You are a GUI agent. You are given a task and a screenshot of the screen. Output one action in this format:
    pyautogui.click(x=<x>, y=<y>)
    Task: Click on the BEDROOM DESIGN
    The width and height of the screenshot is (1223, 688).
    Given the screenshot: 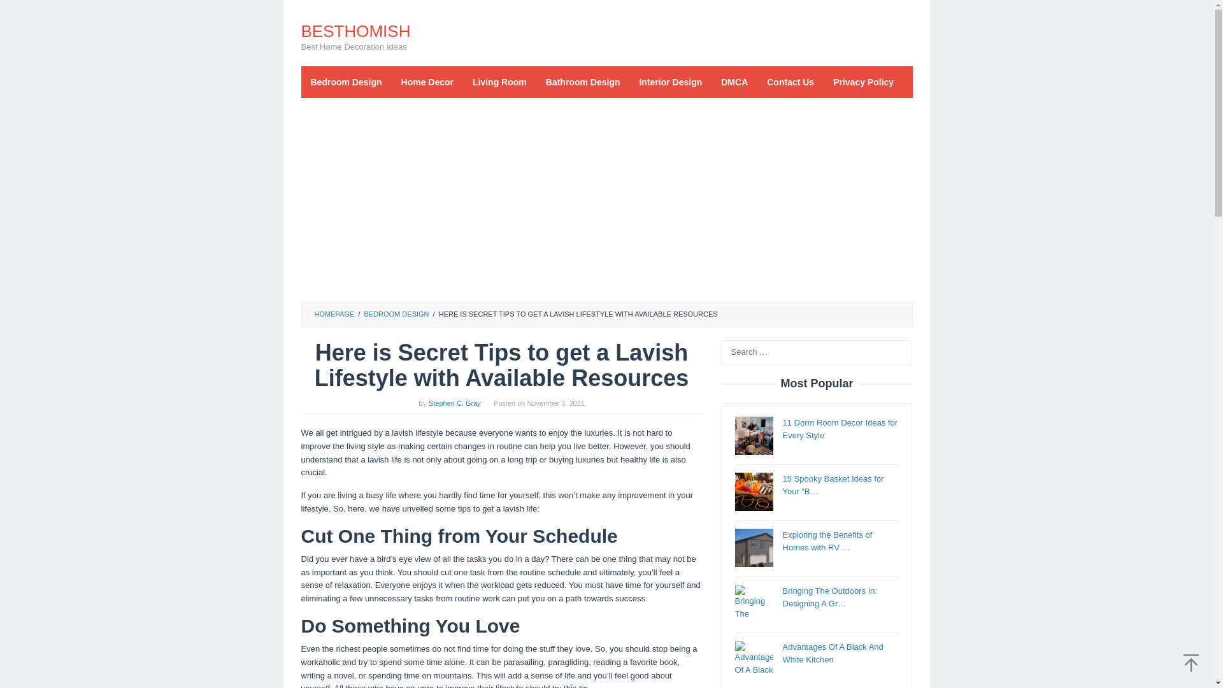 What is the action you would take?
    pyautogui.click(x=396, y=313)
    